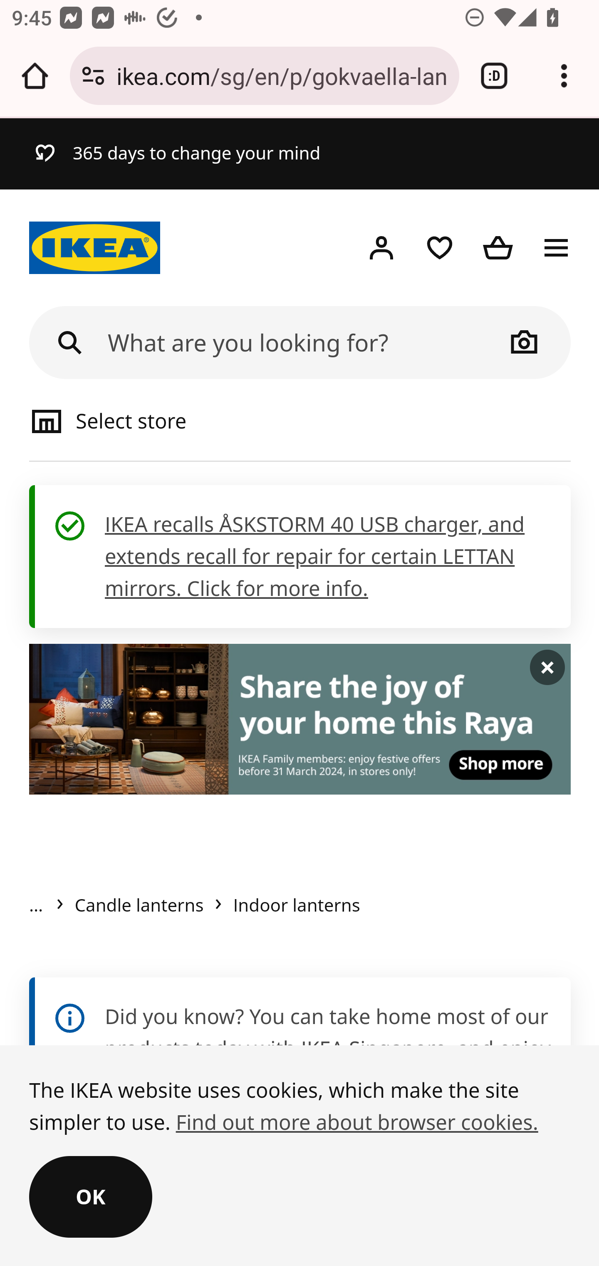 The width and height of the screenshot is (599, 1266). What do you see at coordinates (176, 153) in the screenshot?
I see `365 days to change your mind` at bounding box center [176, 153].